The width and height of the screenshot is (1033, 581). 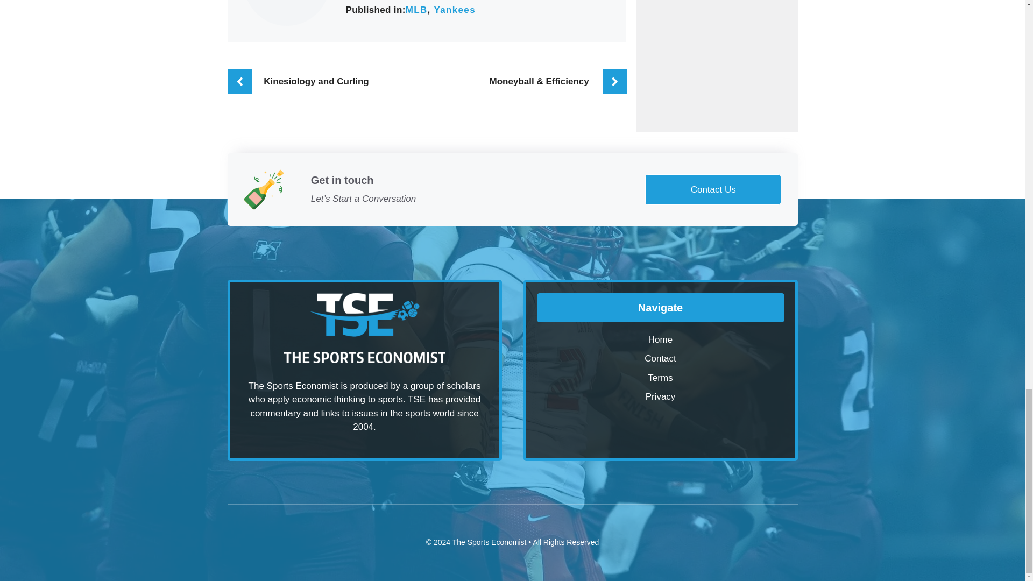 What do you see at coordinates (454, 10) in the screenshot?
I see `Yankees` at bounding box center [454, 10].